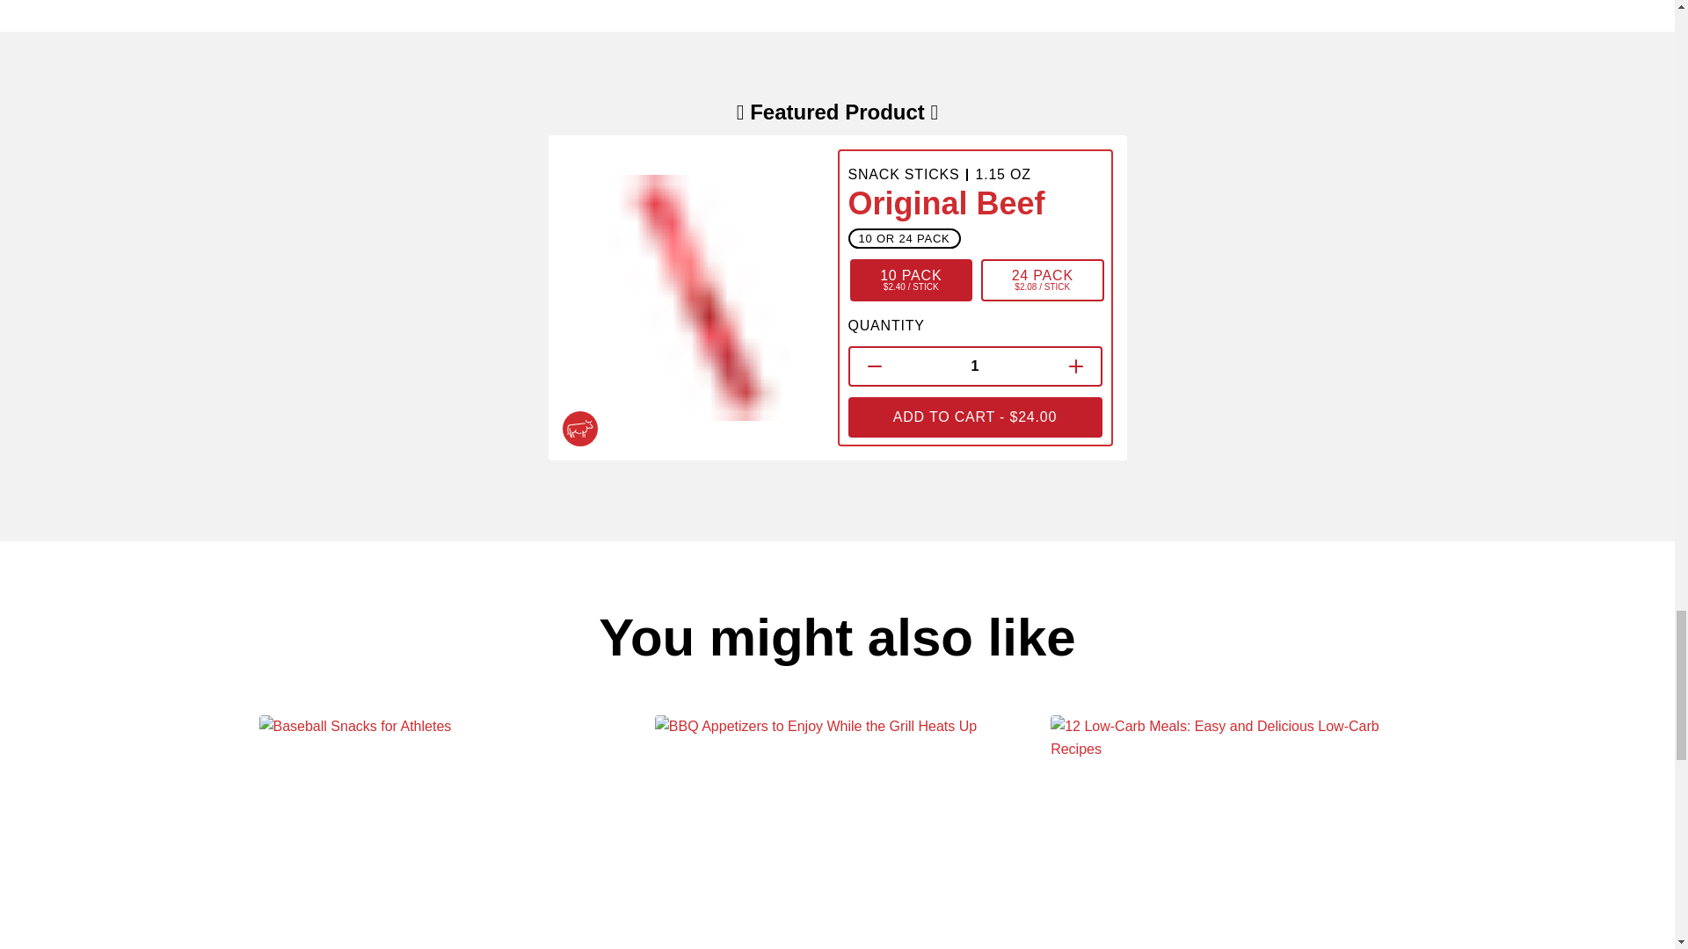 The image size is (1688, 949). Describe the element at coordinates (974, 366) in the screenshot. I see `1` at that location.